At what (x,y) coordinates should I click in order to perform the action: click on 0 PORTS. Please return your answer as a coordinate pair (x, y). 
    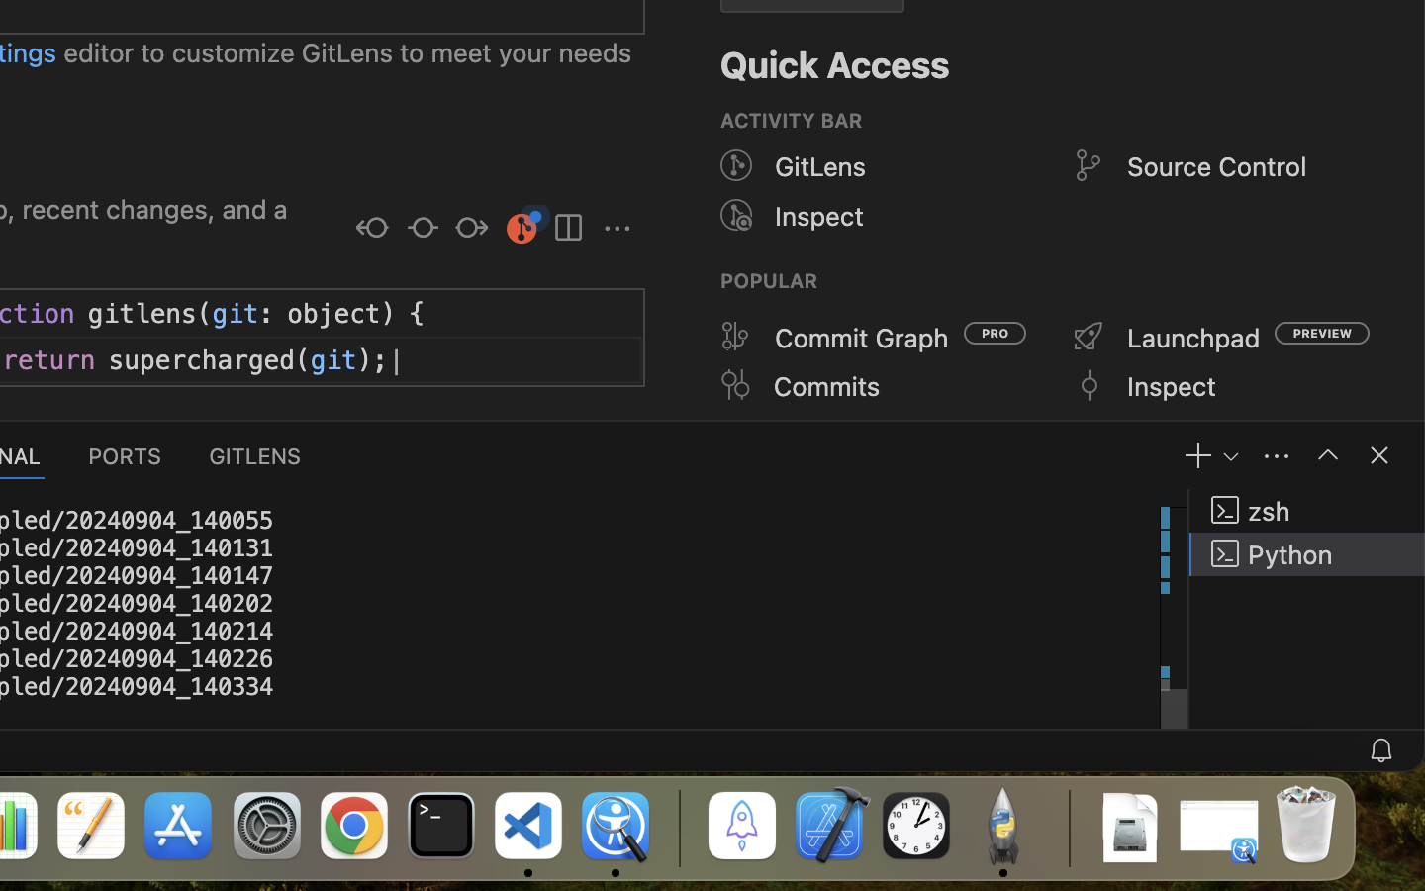
    Looking at the image, I should click on (126, 455).